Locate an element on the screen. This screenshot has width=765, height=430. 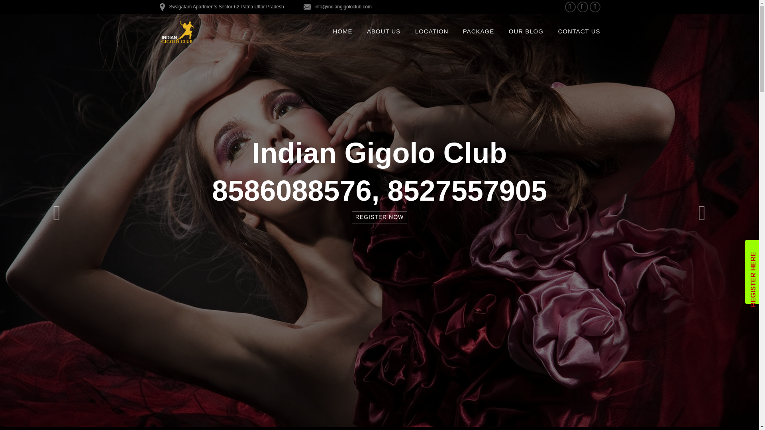
REGISTER NOW is located at coordinates (380, 217).